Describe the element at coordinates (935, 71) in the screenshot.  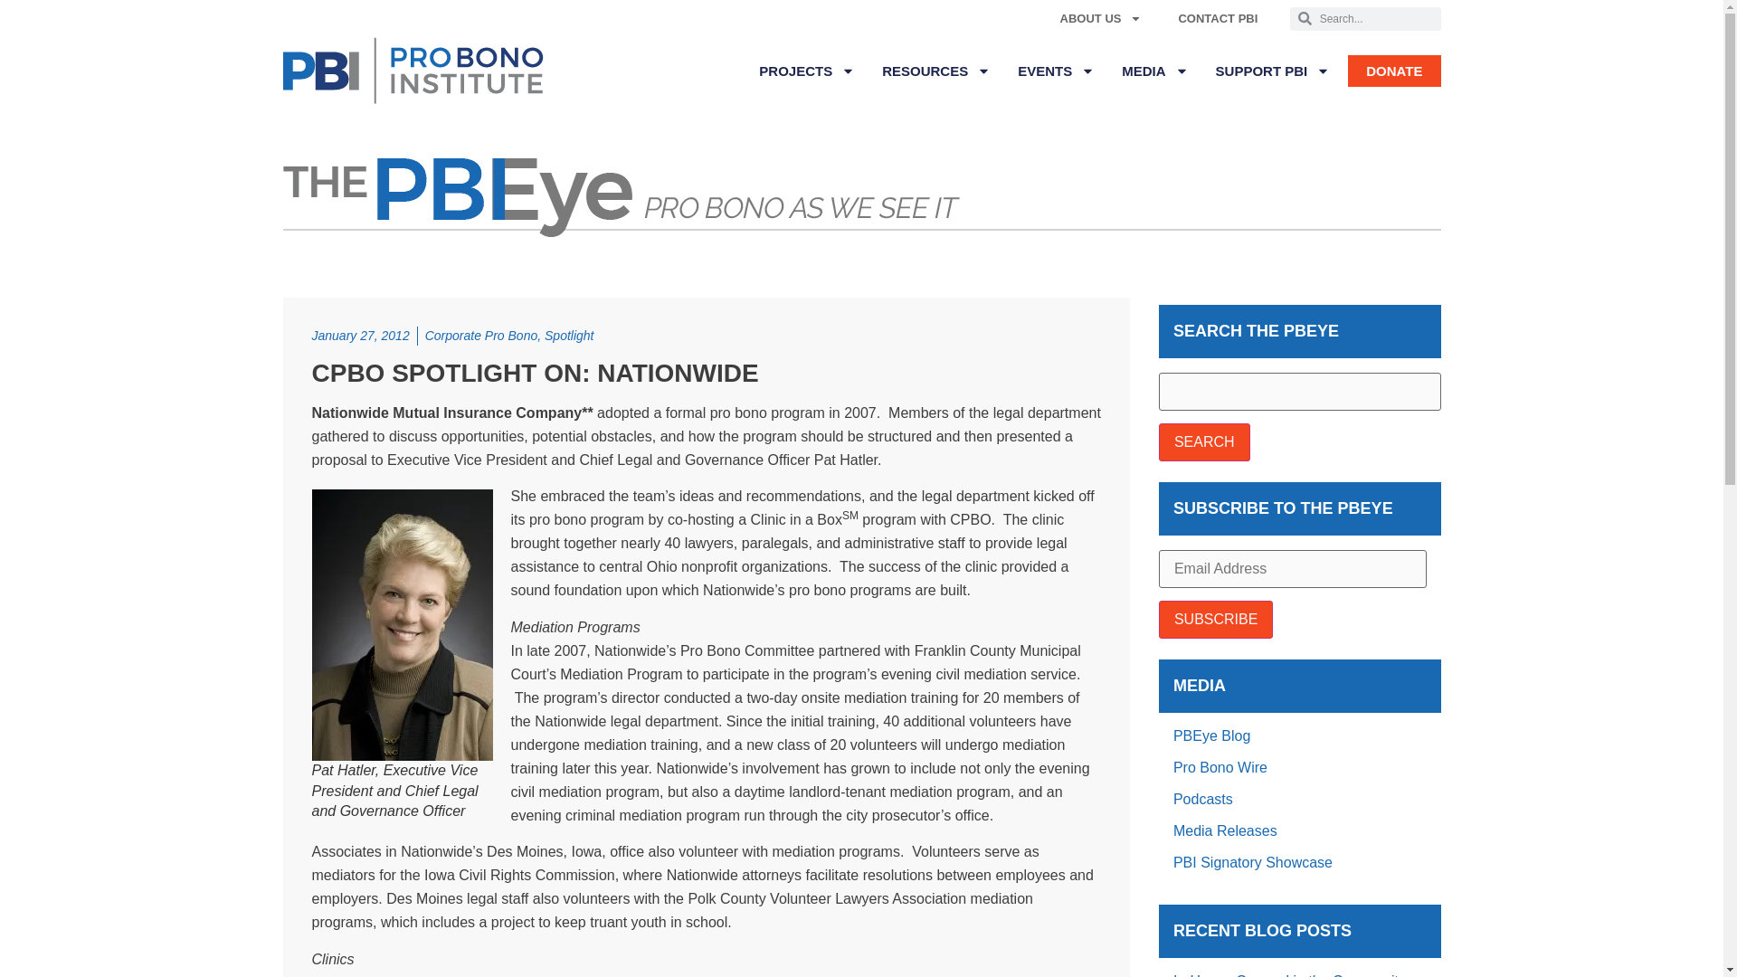
I see `RESOURCES` at that location.